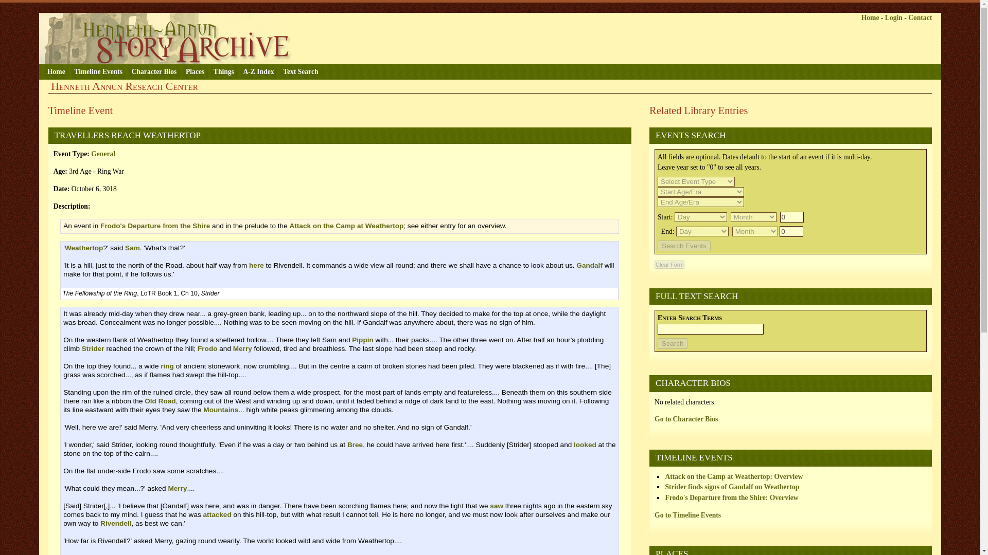  I want to click on Strider, so click(93, 348).